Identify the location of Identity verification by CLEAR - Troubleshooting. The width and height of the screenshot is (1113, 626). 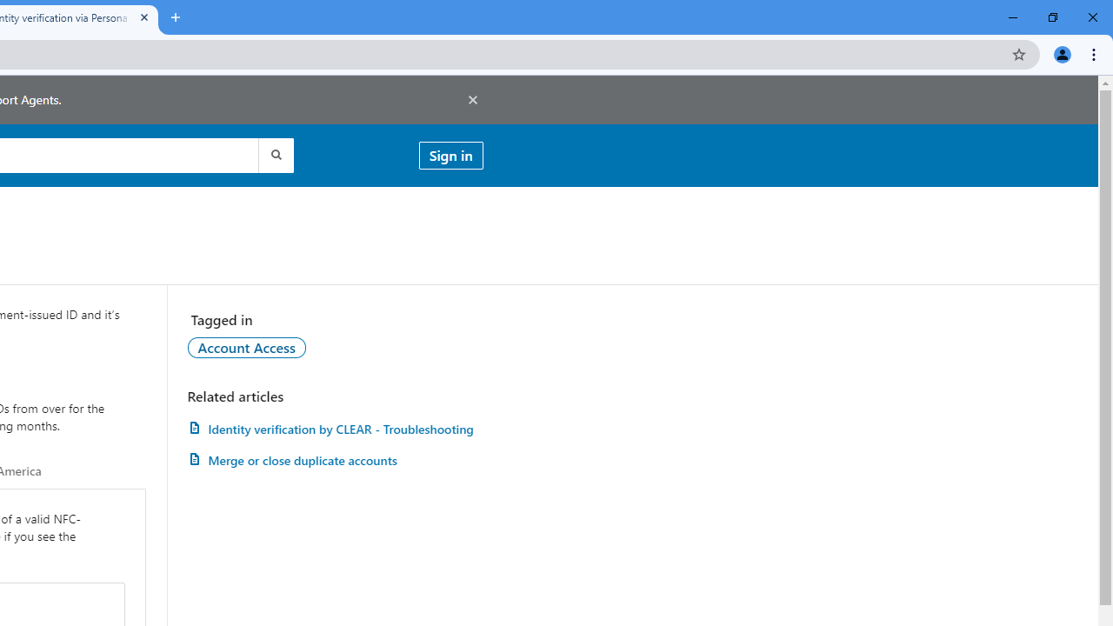
(335, 429).